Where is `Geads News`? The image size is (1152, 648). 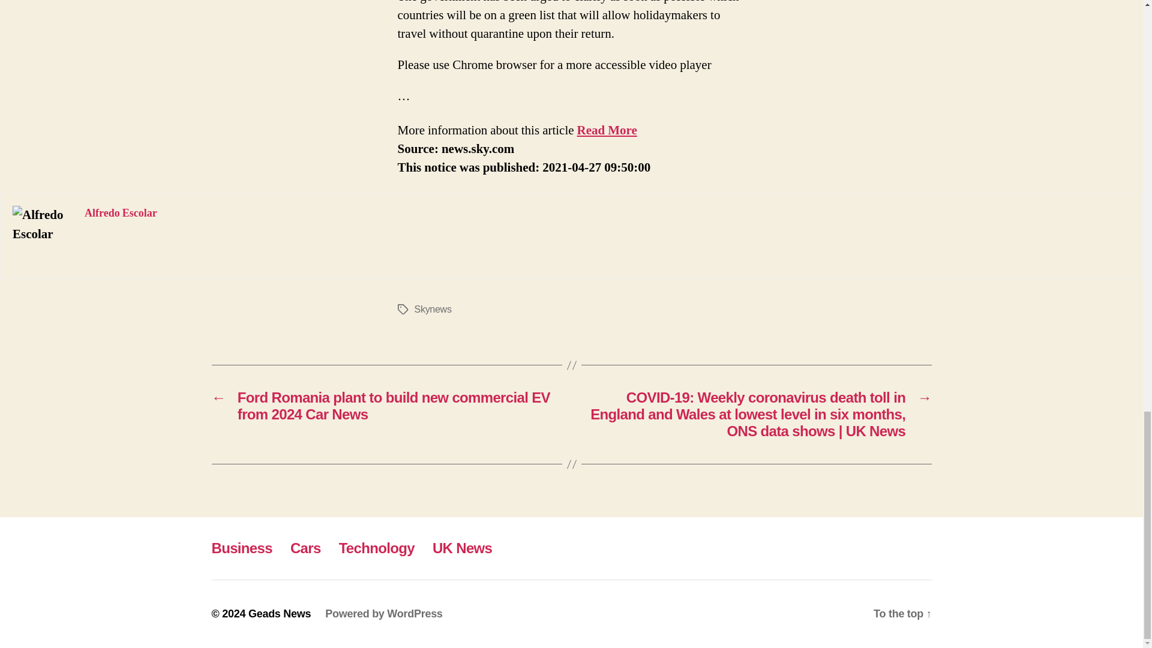
Geads News is located at coordinates (280, 613).